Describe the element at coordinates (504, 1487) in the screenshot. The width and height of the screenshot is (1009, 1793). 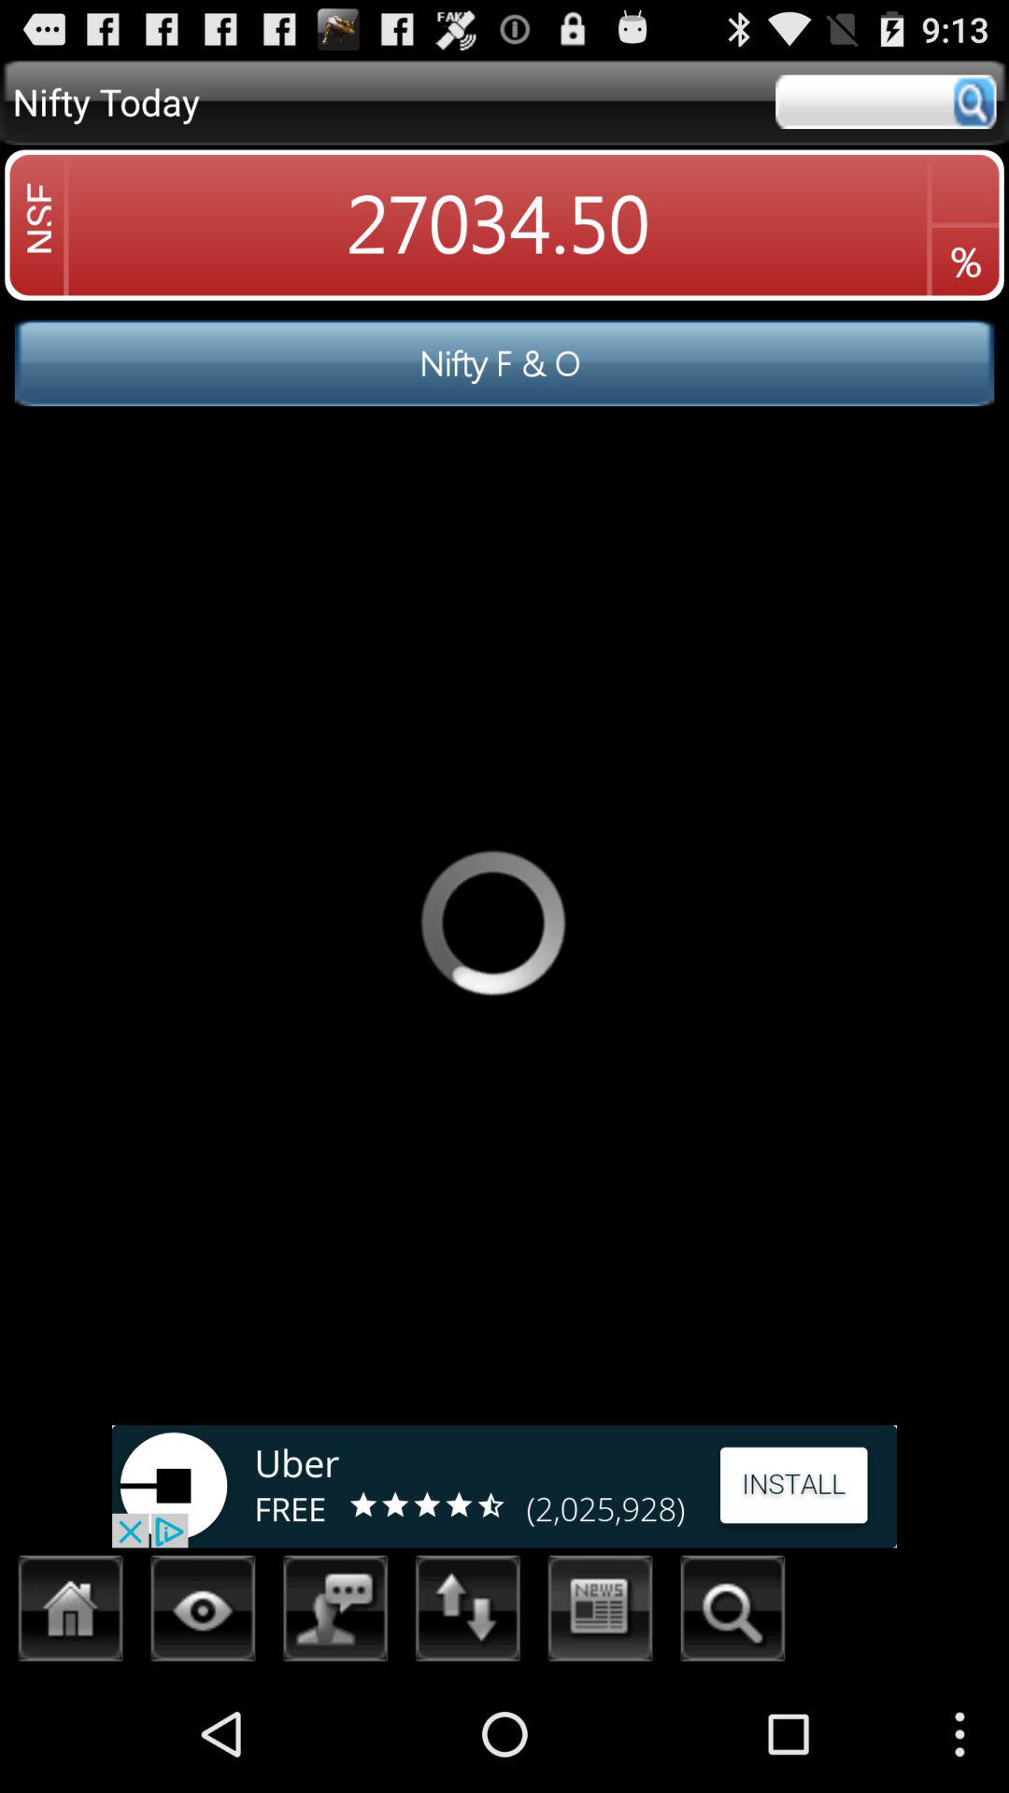
I see `advertisement page` at that location.